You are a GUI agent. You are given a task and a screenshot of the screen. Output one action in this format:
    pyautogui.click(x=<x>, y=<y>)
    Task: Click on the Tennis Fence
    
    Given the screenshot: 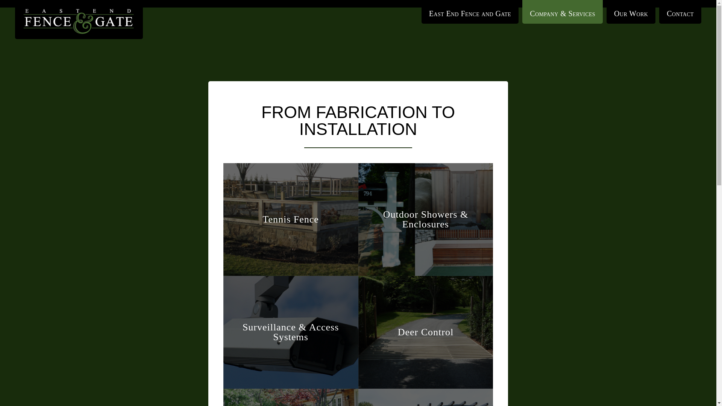 What is the action you would take?
    pyautogui.click(x=290, y=220)
    